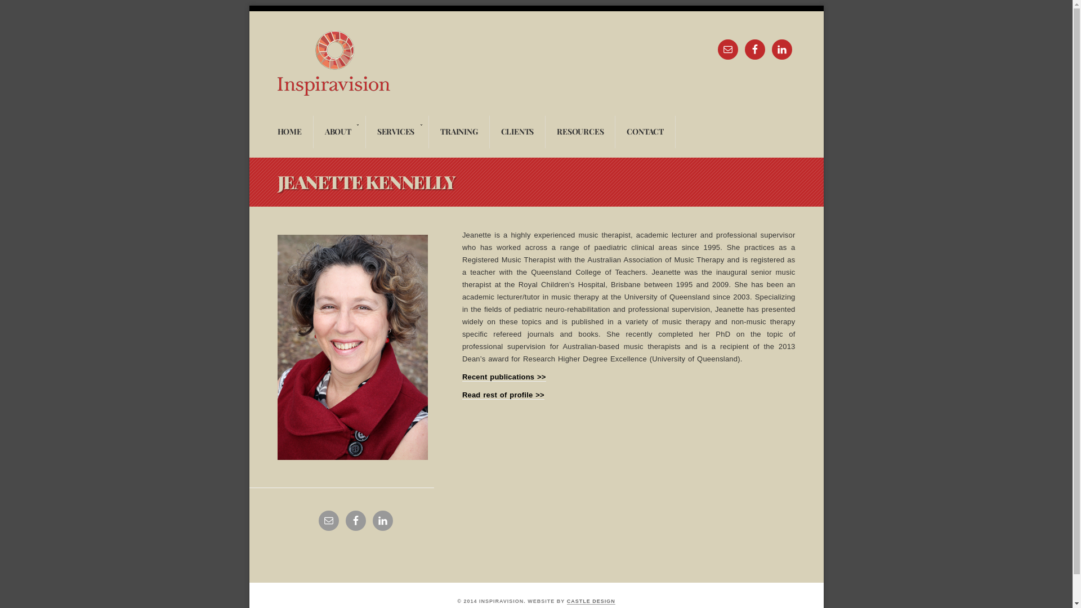 The width and height of the screenshot is (1081, 608). What do you see at coordinates (591, 601) in the screenshot?
I see `CASTLE DESIGN` at bounding box center [591, 601].